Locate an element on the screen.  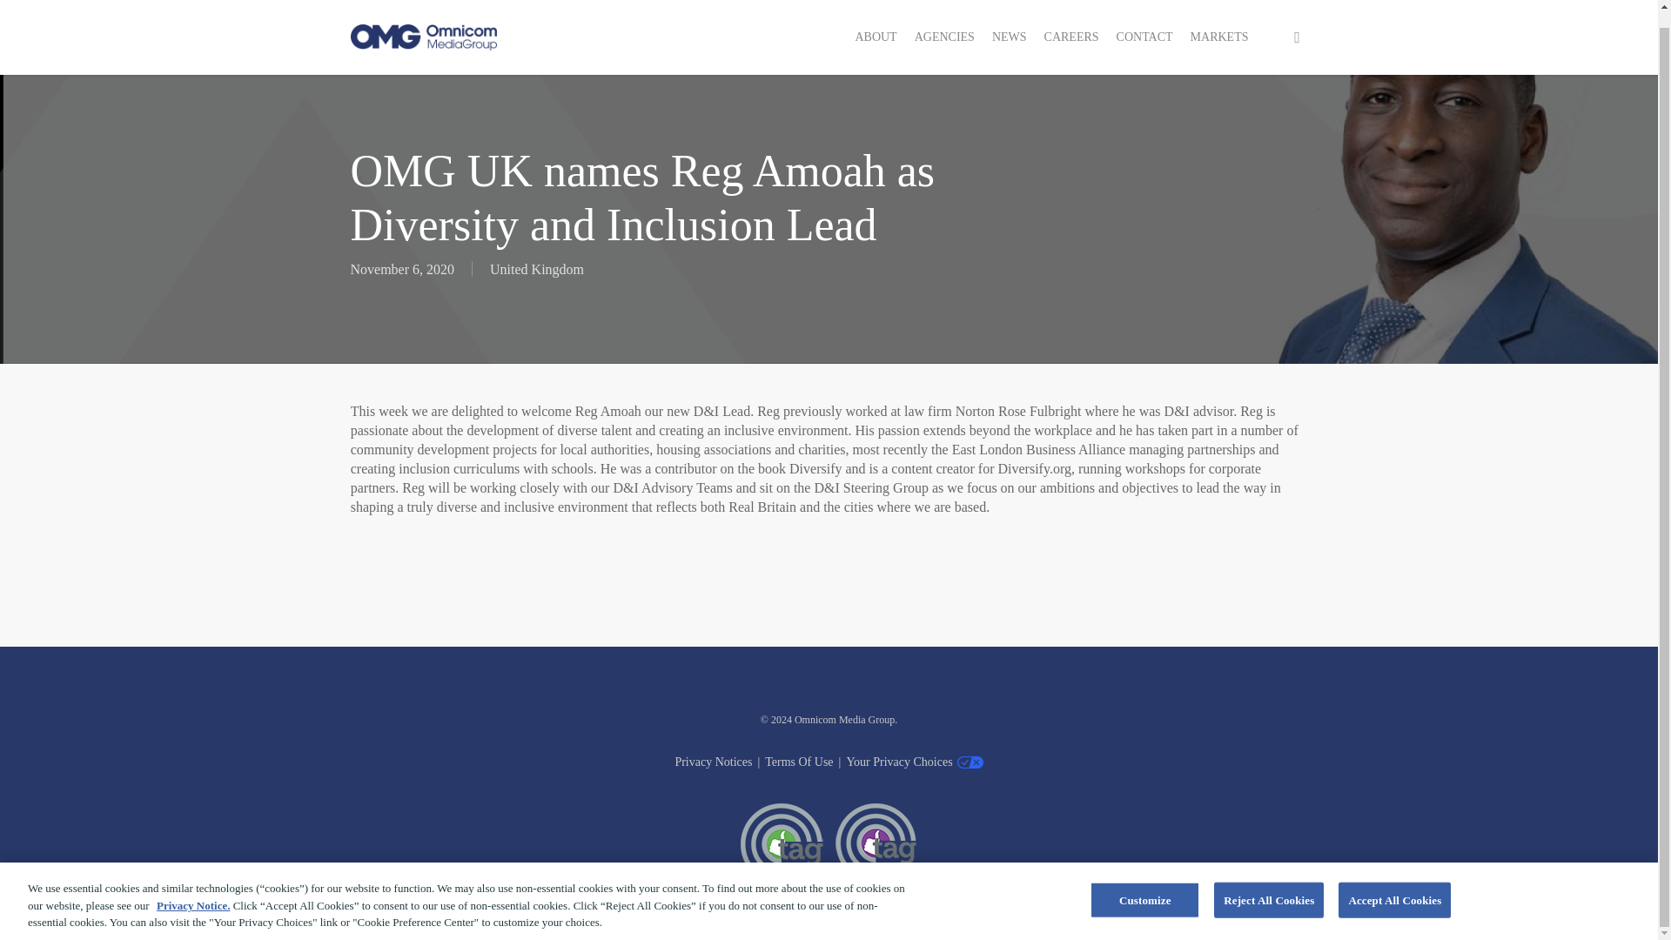
ABOUT is located at coordinates (876, 22).